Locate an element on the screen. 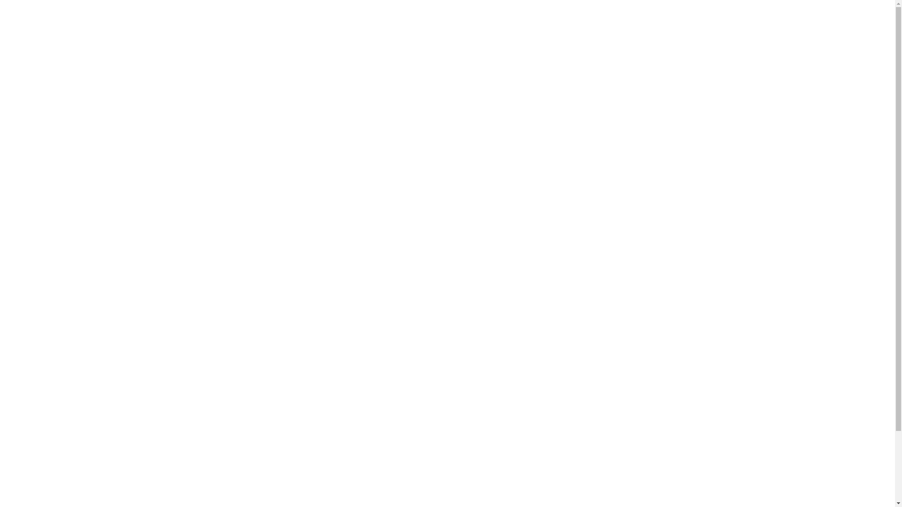 The height and width of the screenshot is (507, 902). info@continuousmusic.com.au is located at coordinates (100, 119).